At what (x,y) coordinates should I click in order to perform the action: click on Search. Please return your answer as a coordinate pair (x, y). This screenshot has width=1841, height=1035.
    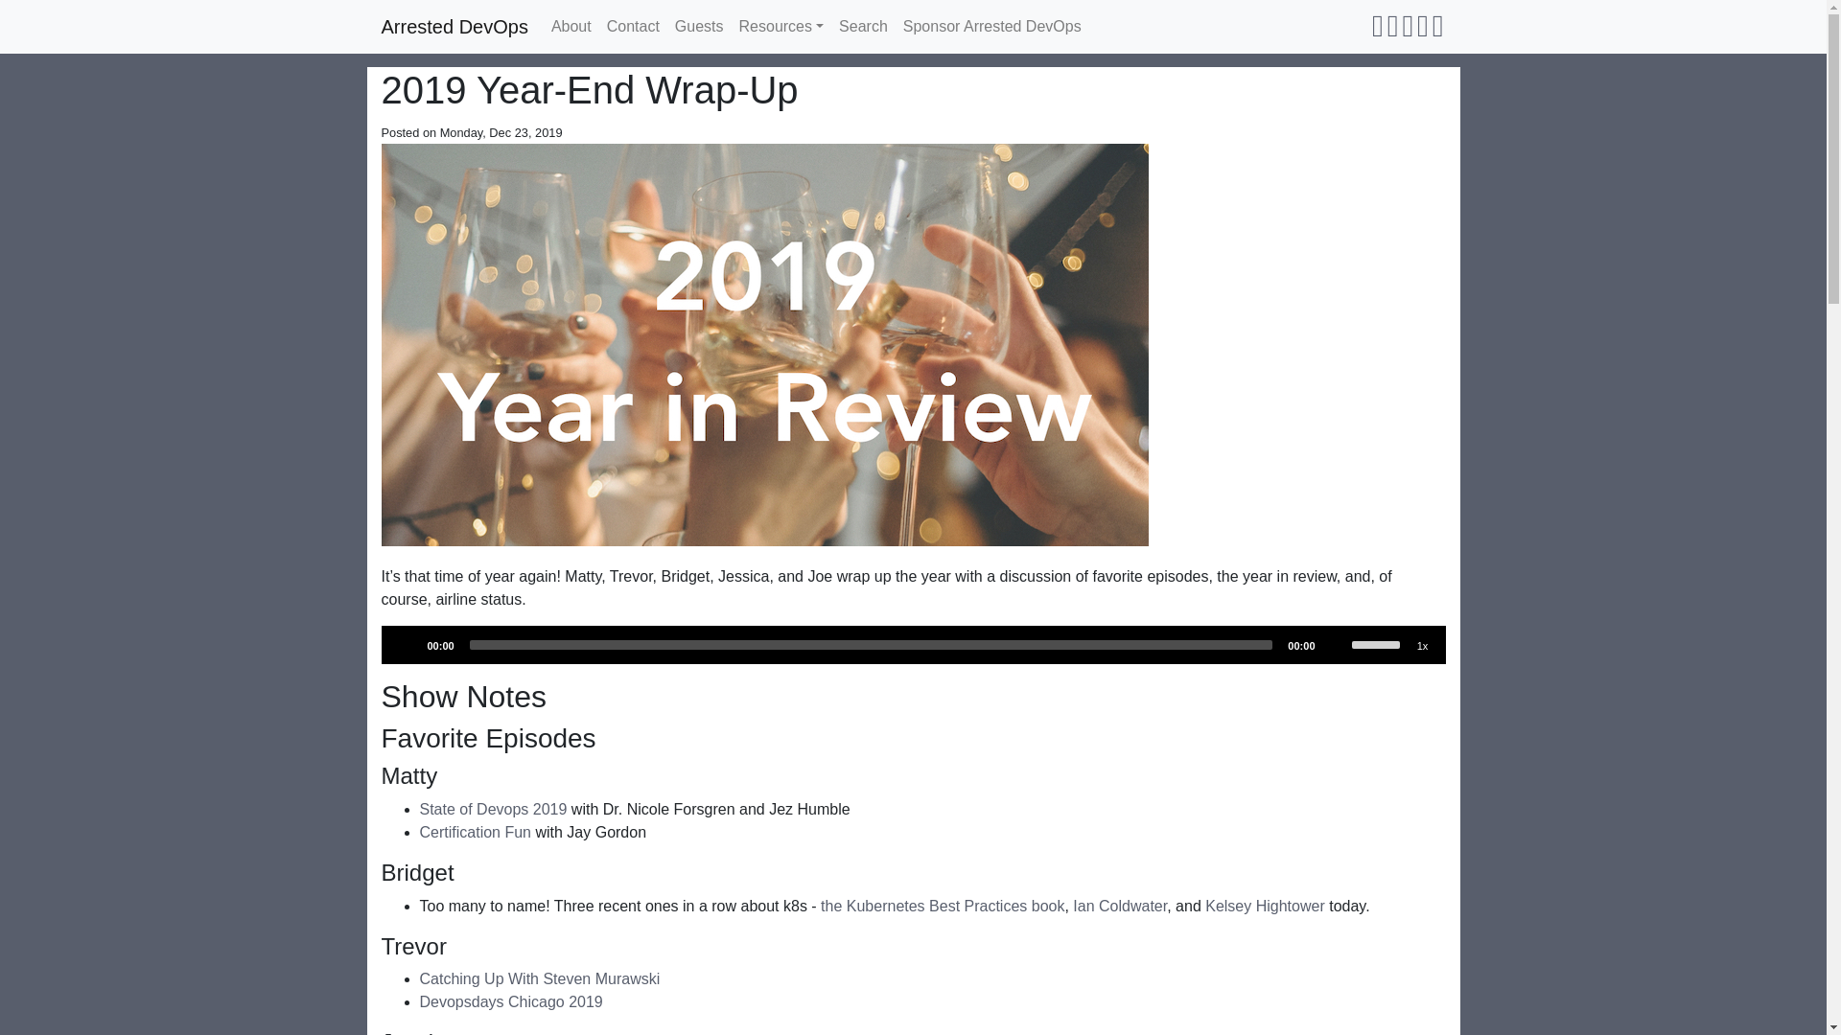
    Looking at the image, I should click on (863, 26).